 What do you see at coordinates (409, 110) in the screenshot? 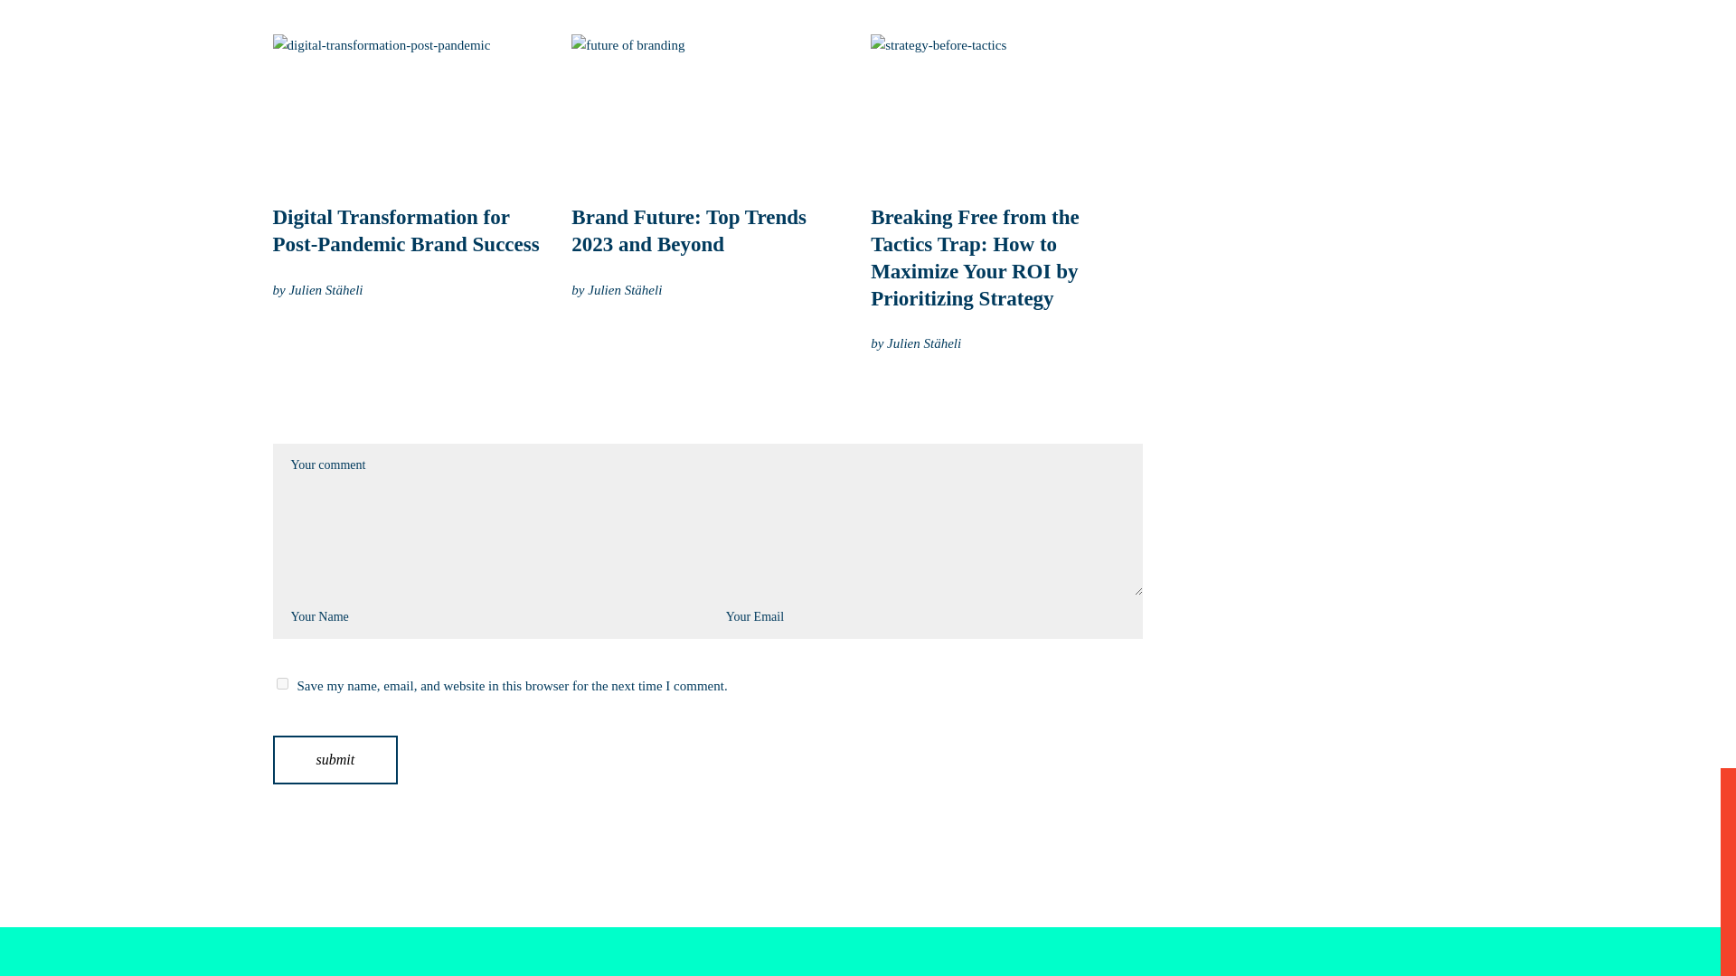
I see `Digital Transformation for Post-Pandemic Brand Success` at bounding box center [409, 110].